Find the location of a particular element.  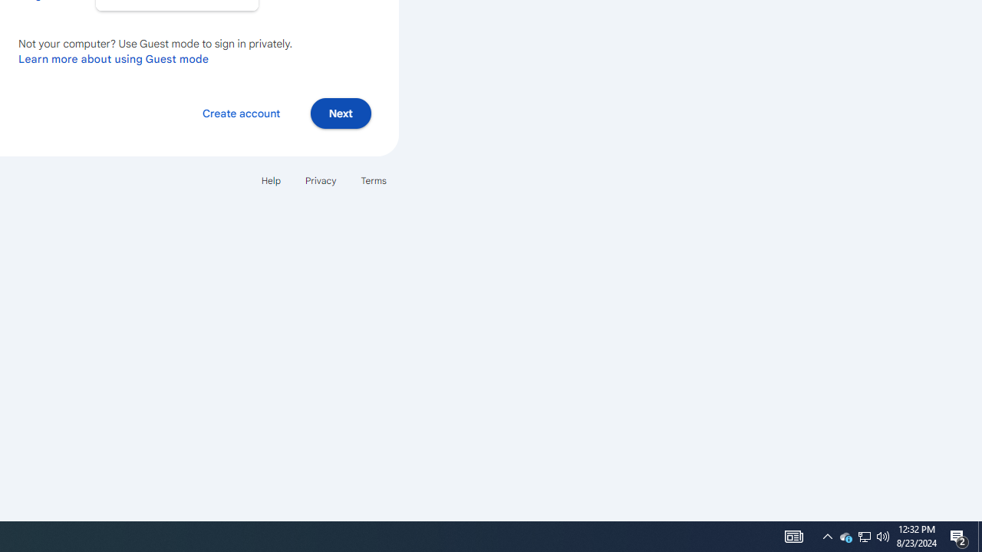

Create account is located at coordinates (241, 112).